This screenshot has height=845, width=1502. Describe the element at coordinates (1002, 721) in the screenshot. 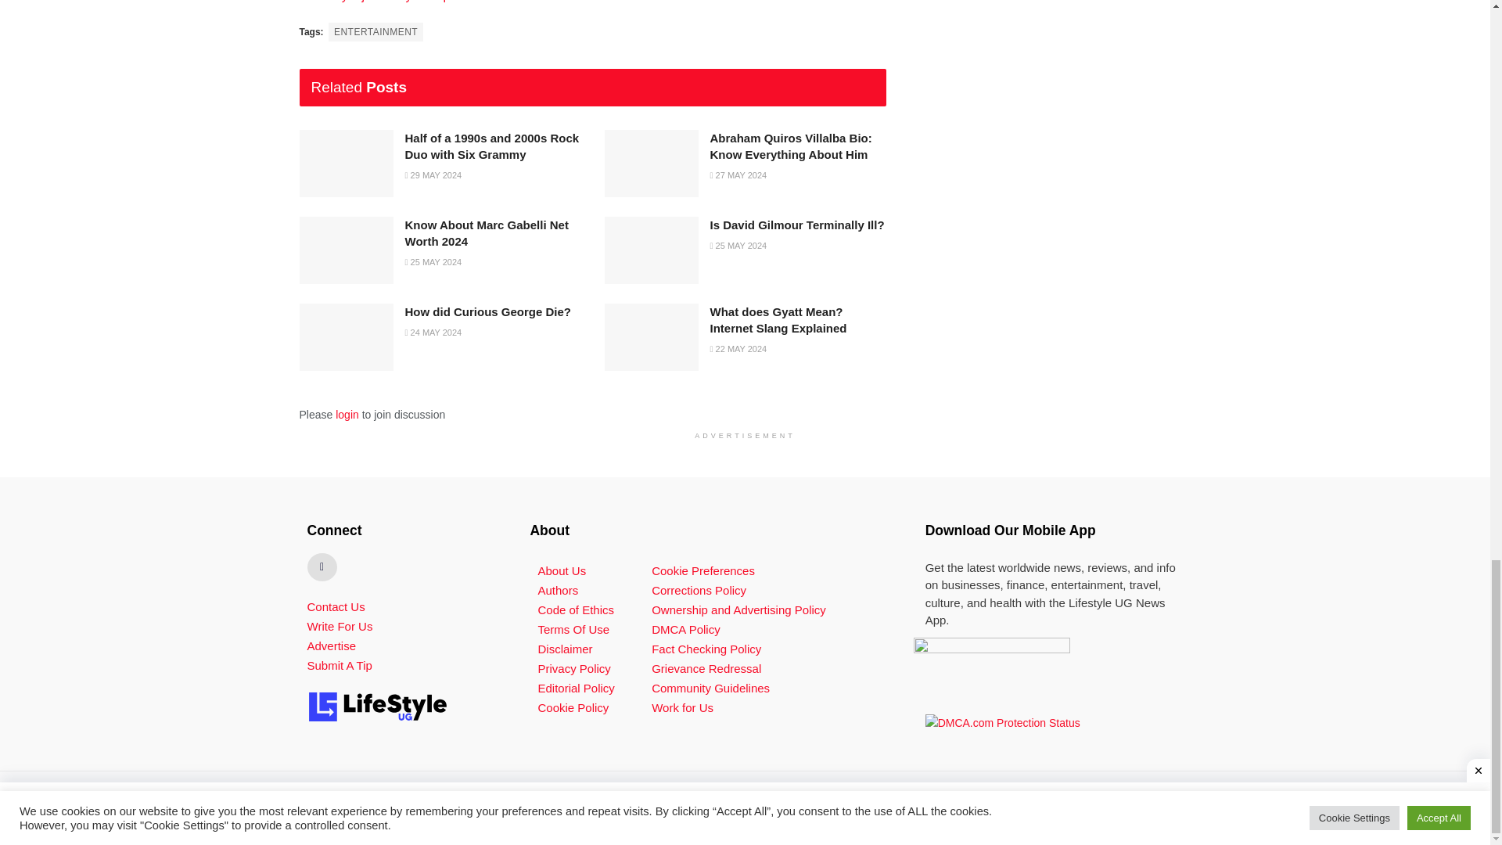

I see `DMCA.com Protection Status` at that location.